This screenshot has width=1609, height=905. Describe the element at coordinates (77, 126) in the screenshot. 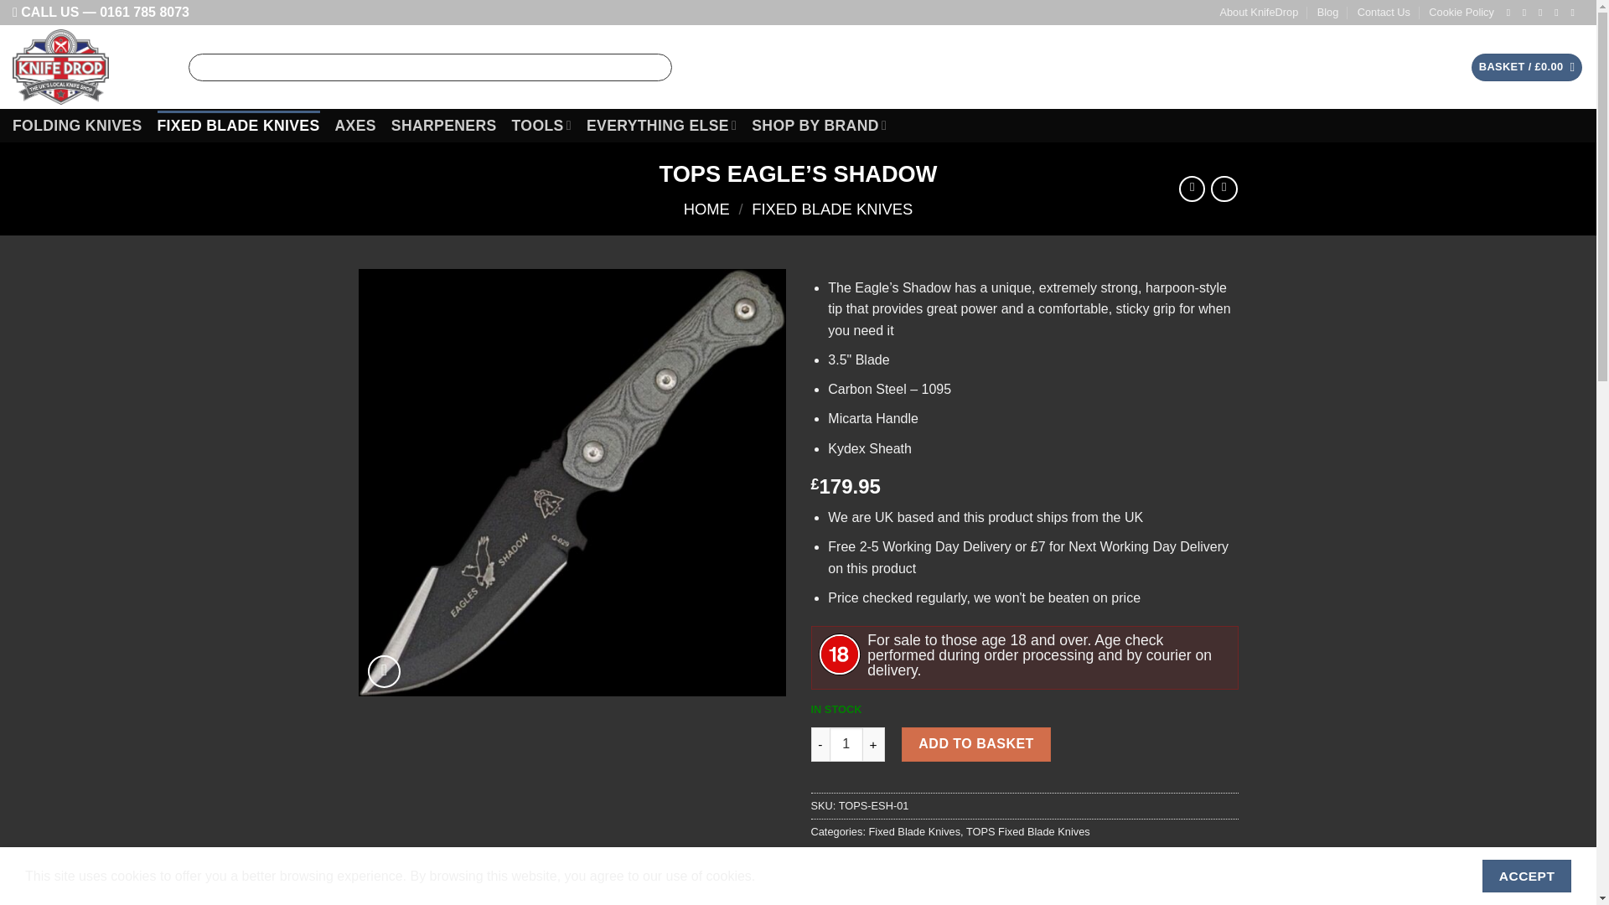

I see `FOLDING KNIVES` at that location.